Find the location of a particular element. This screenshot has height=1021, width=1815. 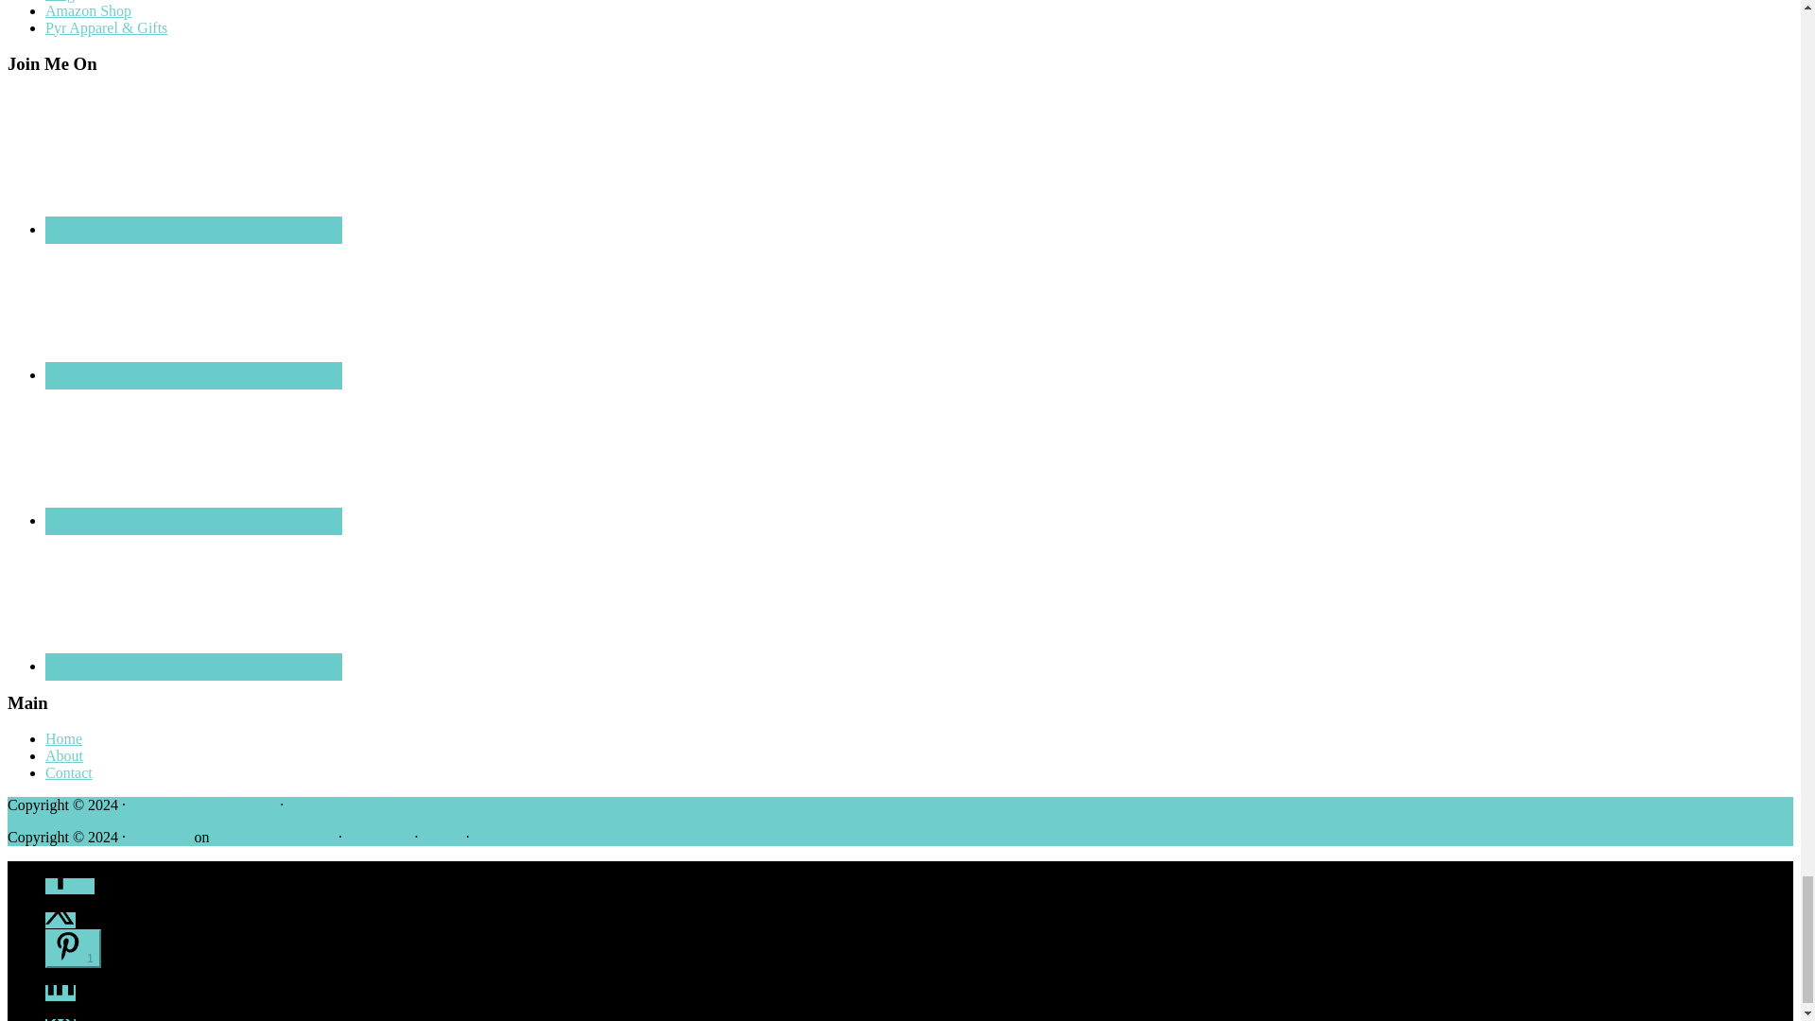

Save to Pinterest is located at coordinates (74, 947).